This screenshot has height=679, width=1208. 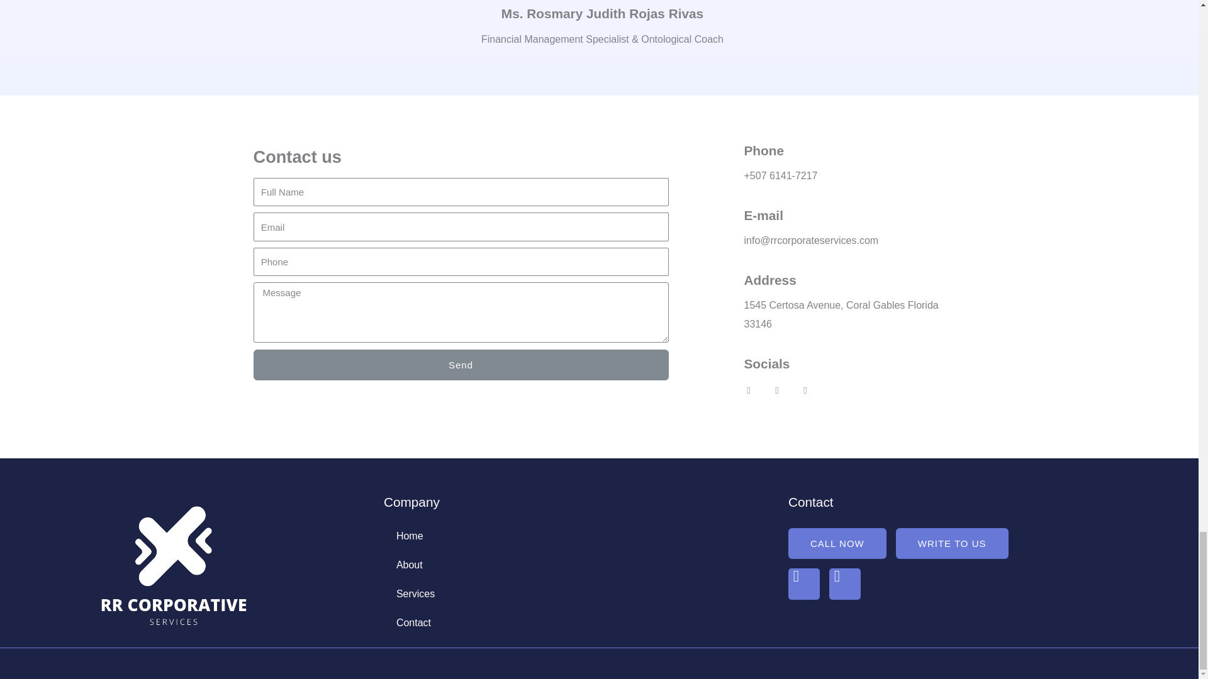 I want to click on About, so click(x=576, y=565).